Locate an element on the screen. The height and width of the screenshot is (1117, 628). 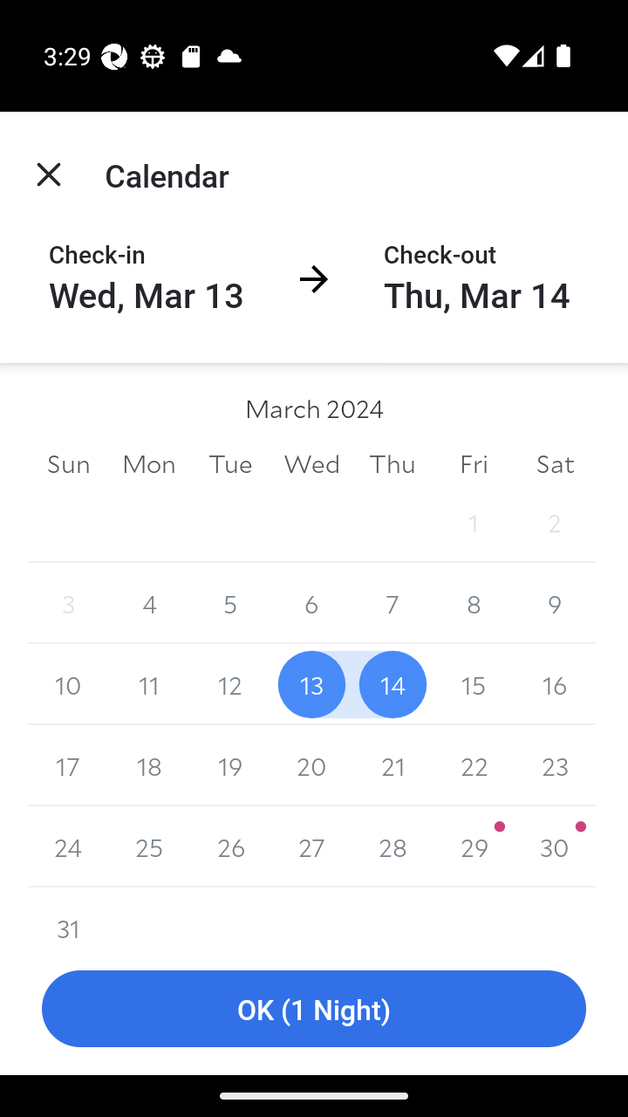
23 23 March 2024 is located at coordinates (555, 765).